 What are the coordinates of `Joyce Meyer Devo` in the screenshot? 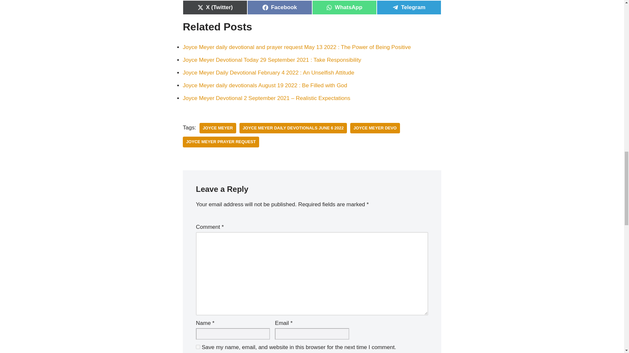 It's located at (375, 128).